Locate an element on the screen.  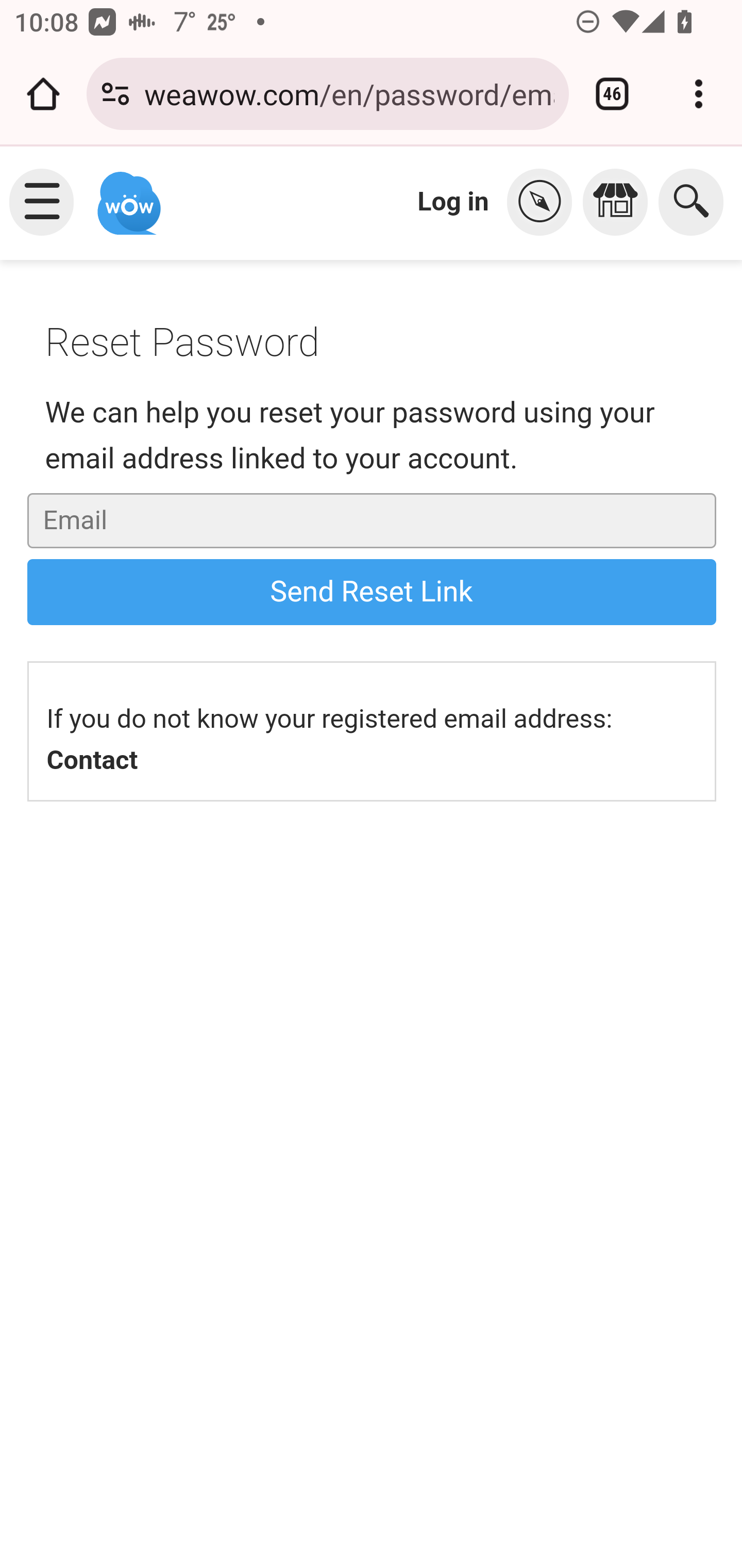
Switch or close tabs is located at coordinates (612, 94).